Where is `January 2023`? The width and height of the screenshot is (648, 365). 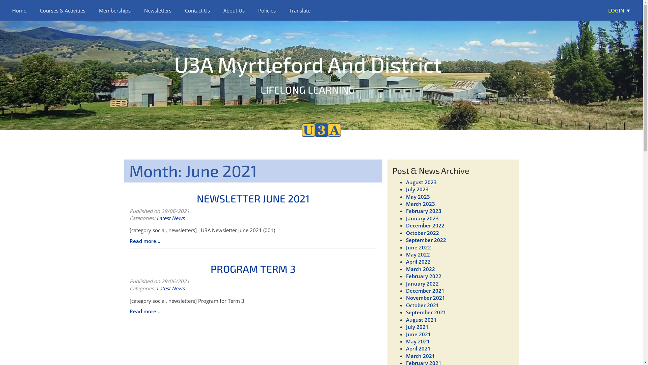
January 2023 is located at coordinates (422, 218).